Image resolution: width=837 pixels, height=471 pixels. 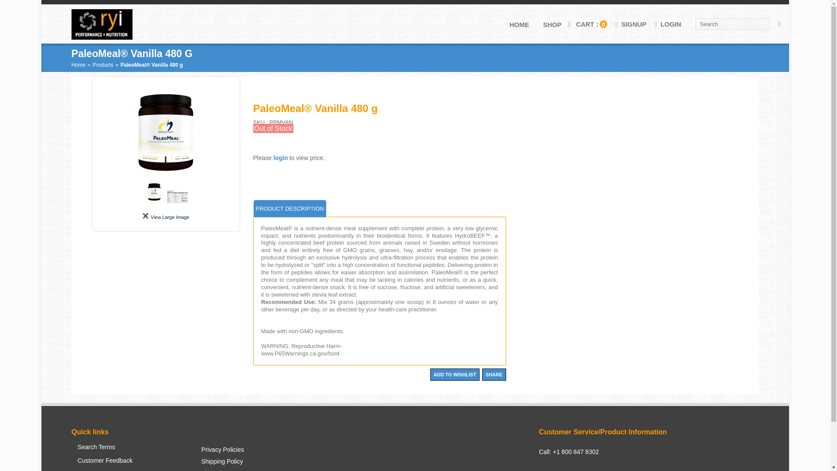 What do you see at coordinates (629, 24) in the screenshot?
I see `SIGNUP` at bounding box center [629, 24].